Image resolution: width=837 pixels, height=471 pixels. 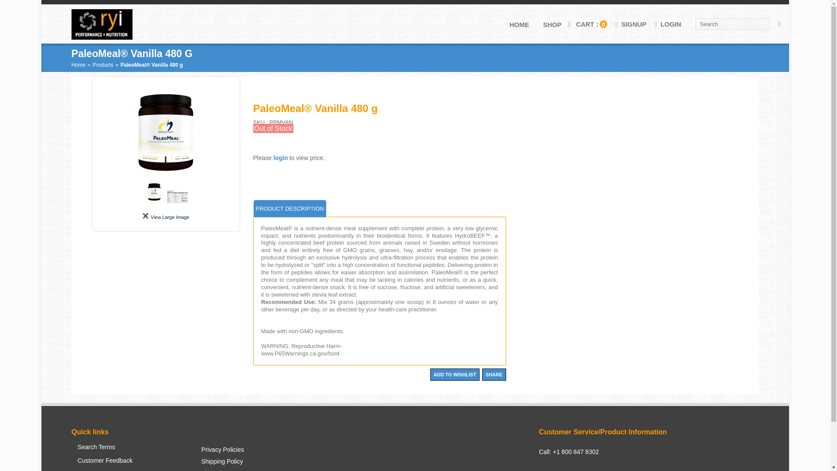 What do you see at coordinates (629, 24) in the screenshot?
I see `SIGNUP` at bounding box center [629, 24].